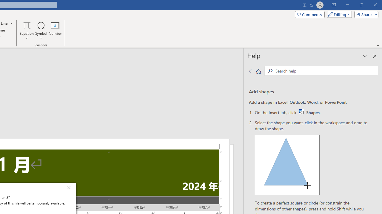  What do you see at coordinates (312, 112) in the screenshot?
I see `Equation` at bounding box center [312, 112].